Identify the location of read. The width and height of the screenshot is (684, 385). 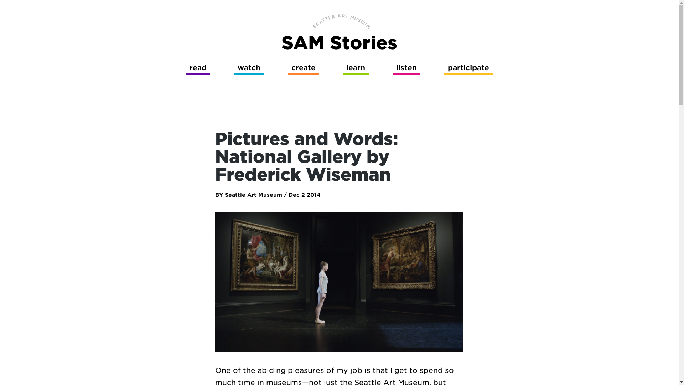
(198, 67).